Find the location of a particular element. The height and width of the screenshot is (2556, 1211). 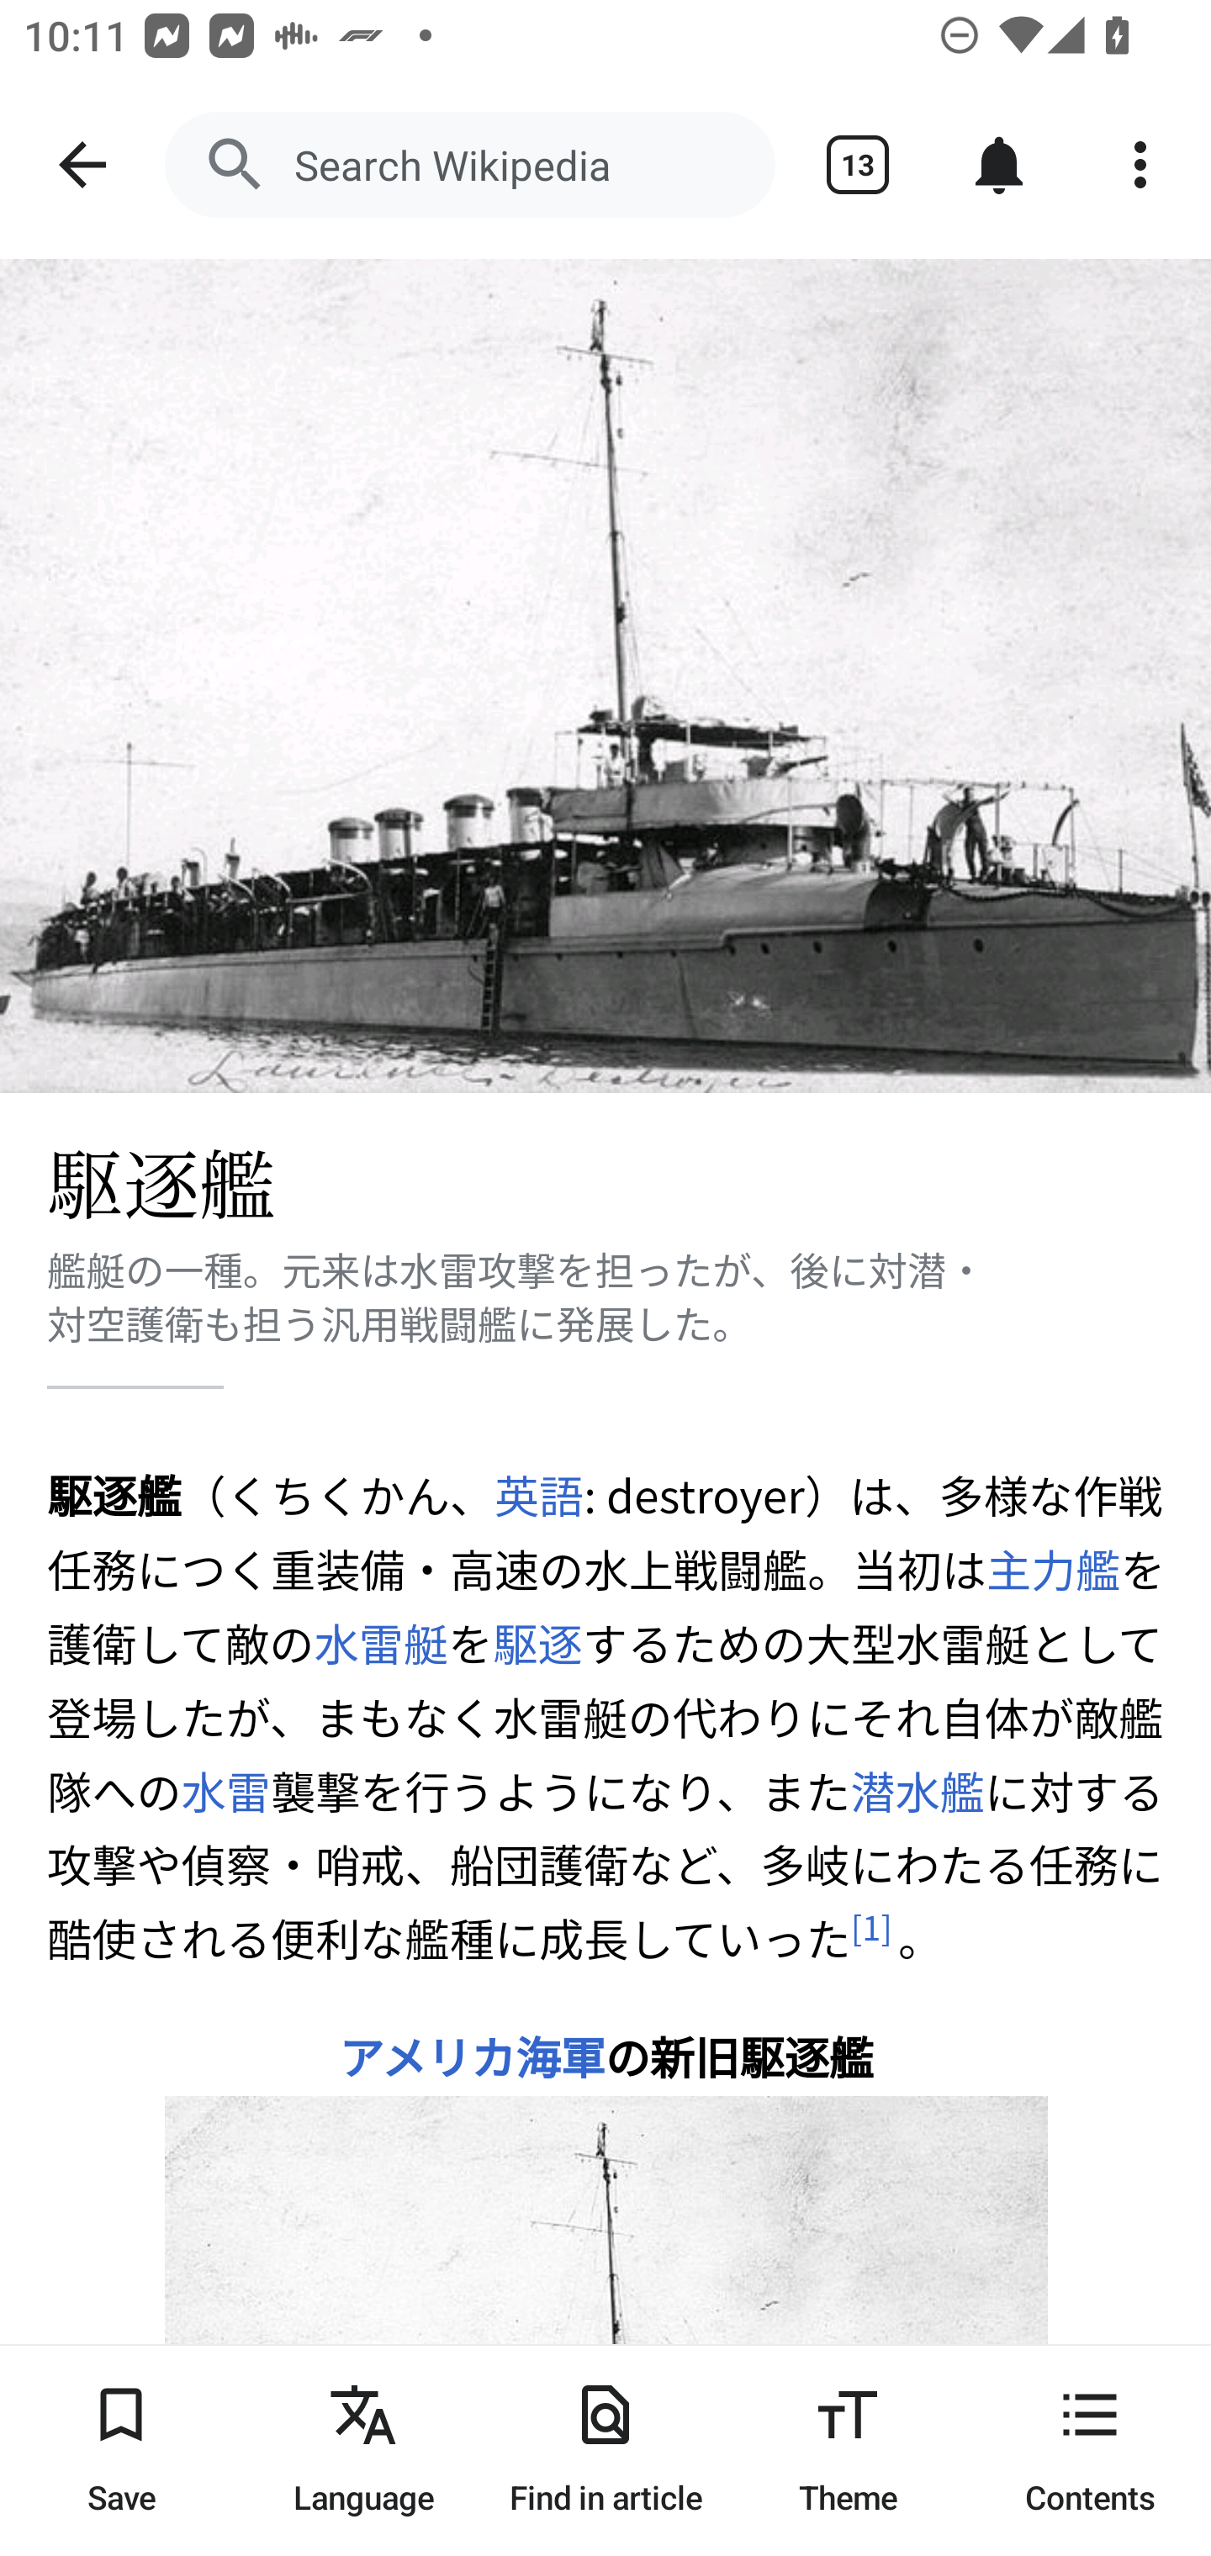

Save is located at coordinates (121, 2450).